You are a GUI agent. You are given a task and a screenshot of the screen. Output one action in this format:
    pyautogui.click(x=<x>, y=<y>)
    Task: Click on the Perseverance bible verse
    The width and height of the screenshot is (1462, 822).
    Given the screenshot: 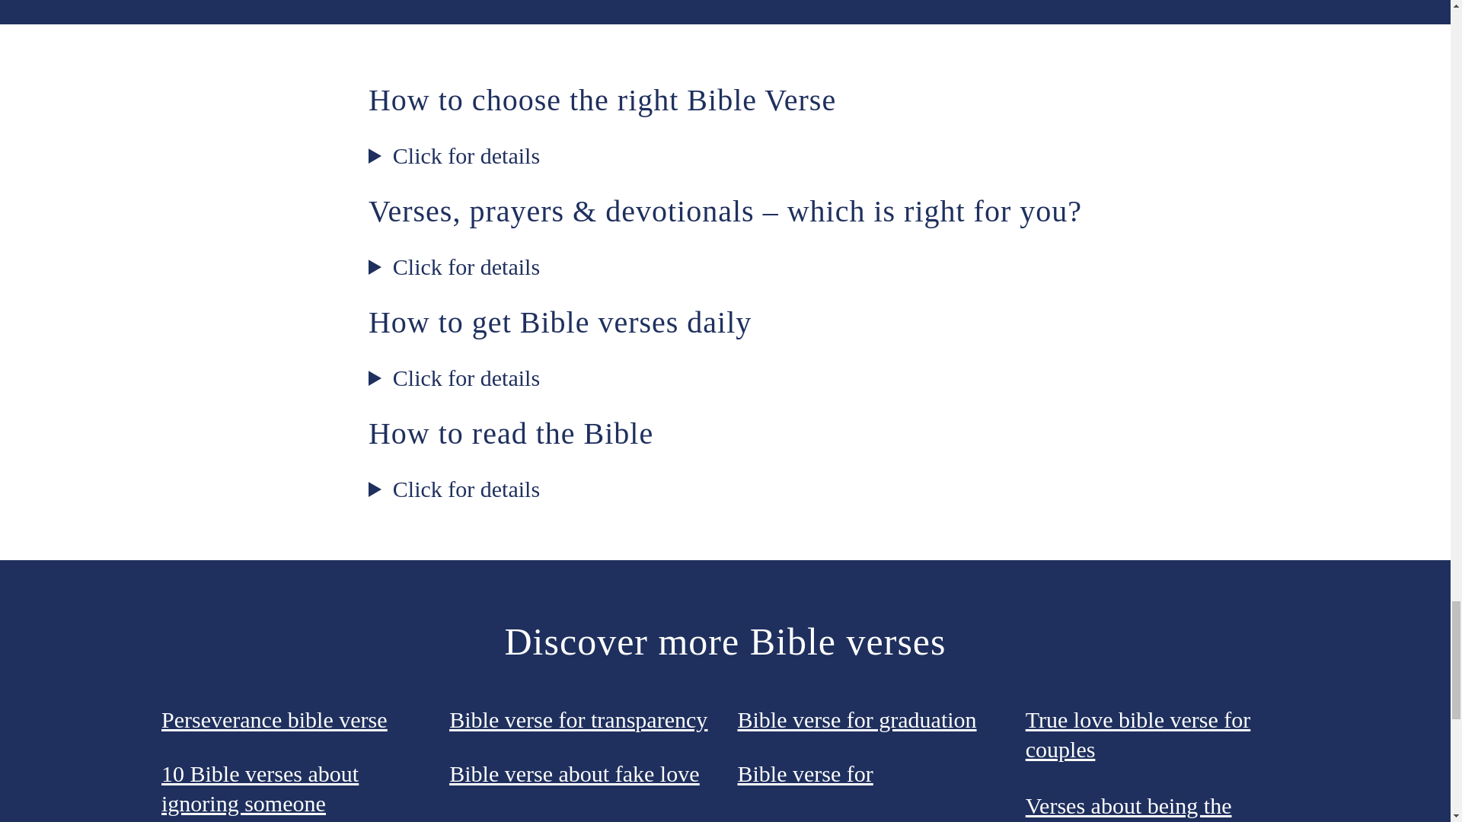 What is the action you would take?
    pyautogui.click(x=274, y=718)
    